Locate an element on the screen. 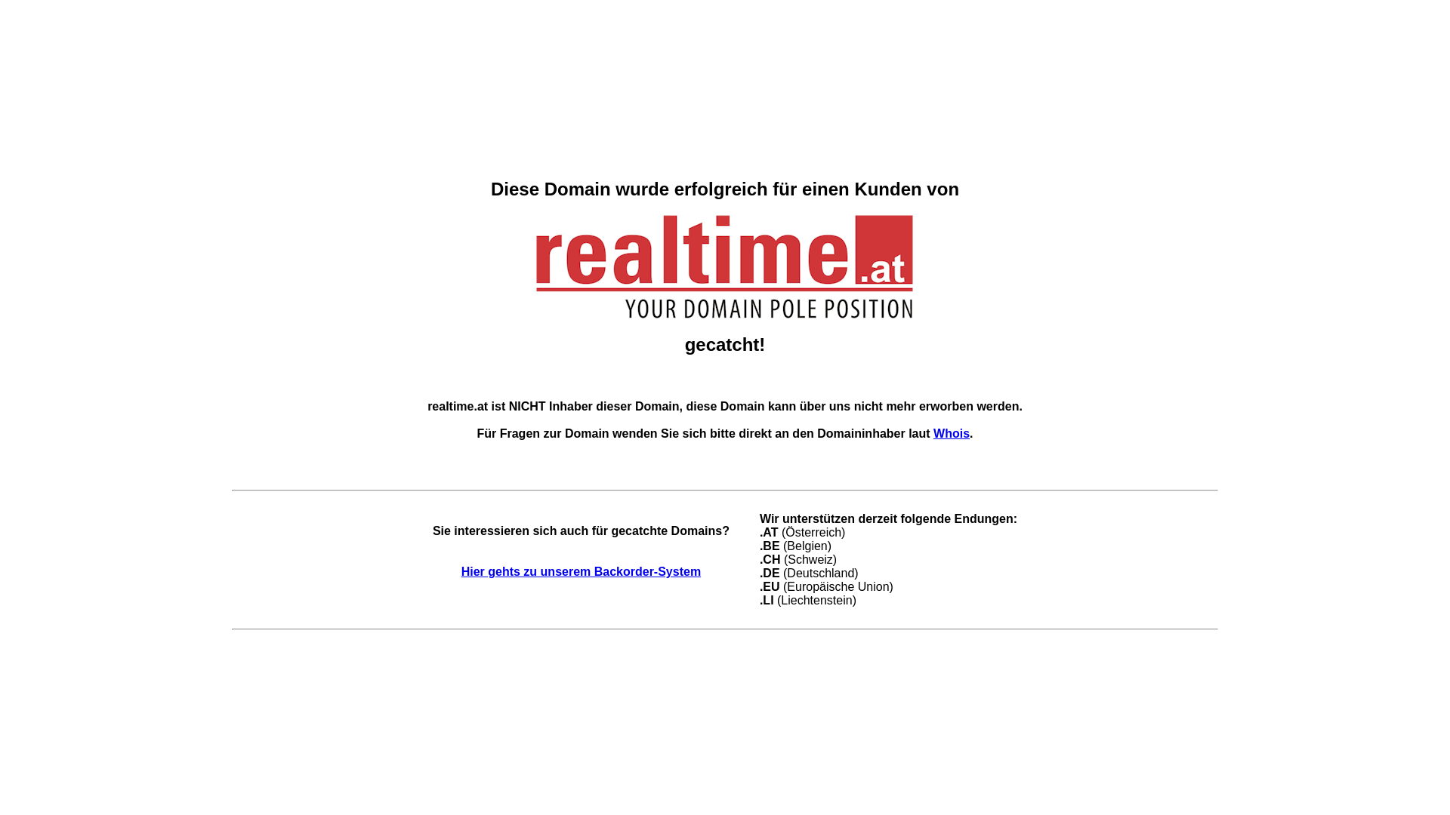 Image resolution: width=1450 pixels, height=815 pixels. Whois is located at coordinates (952, 433).